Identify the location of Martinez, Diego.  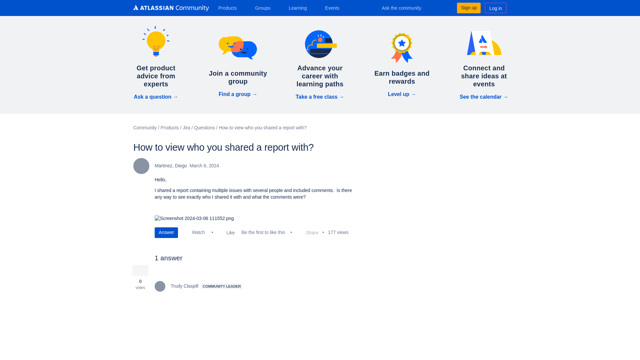
(141, 166).